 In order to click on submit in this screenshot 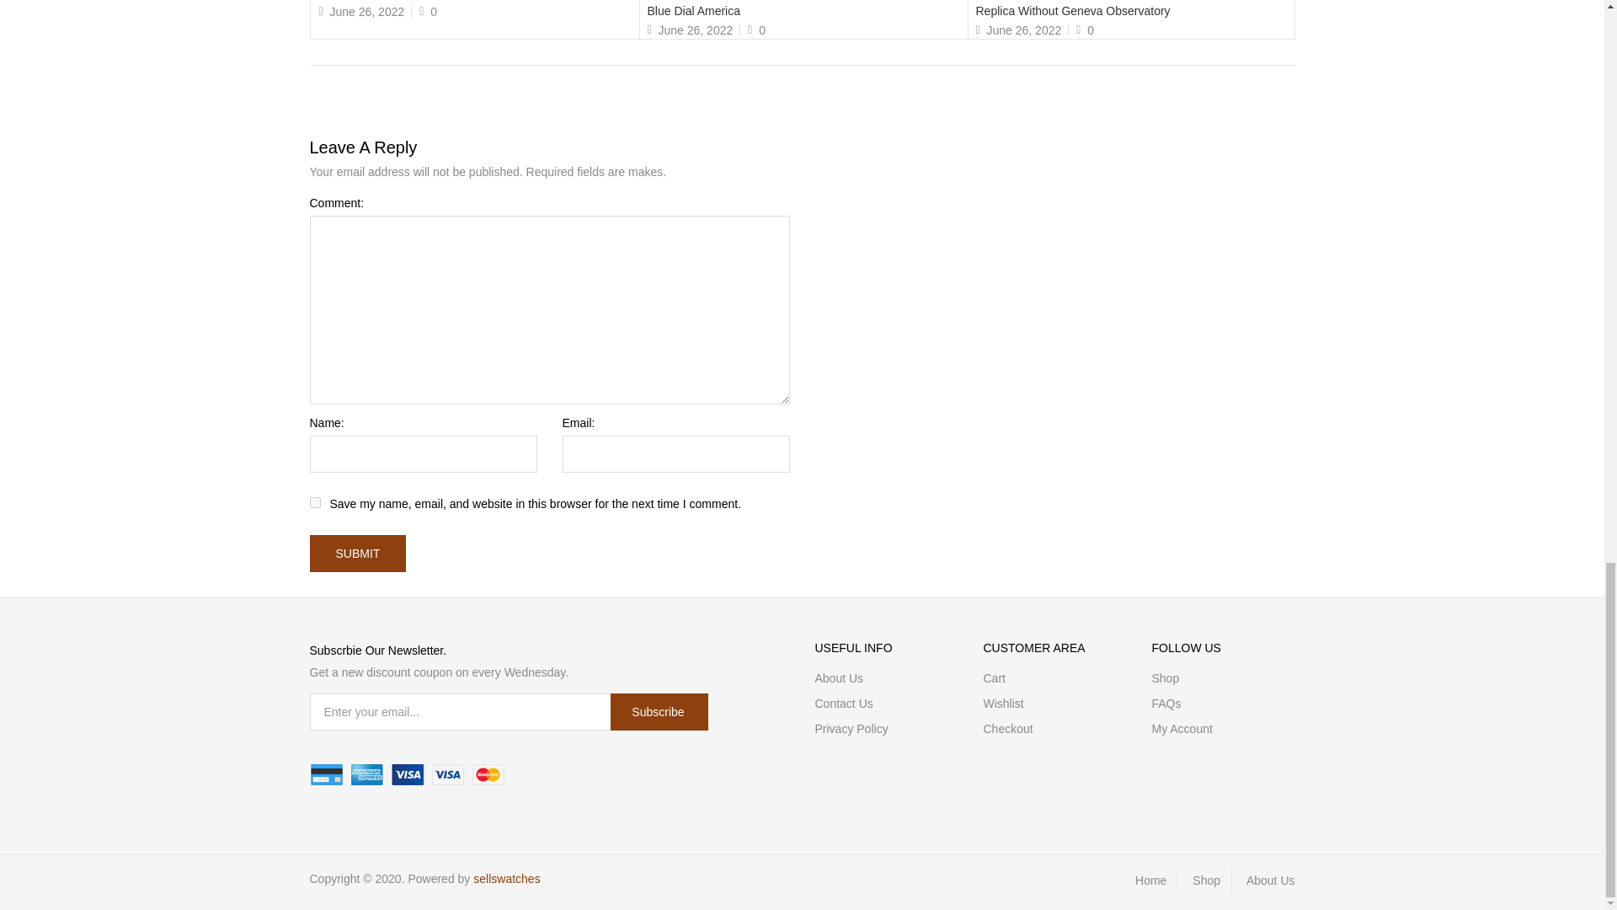, I will do `click(359, 554)`.